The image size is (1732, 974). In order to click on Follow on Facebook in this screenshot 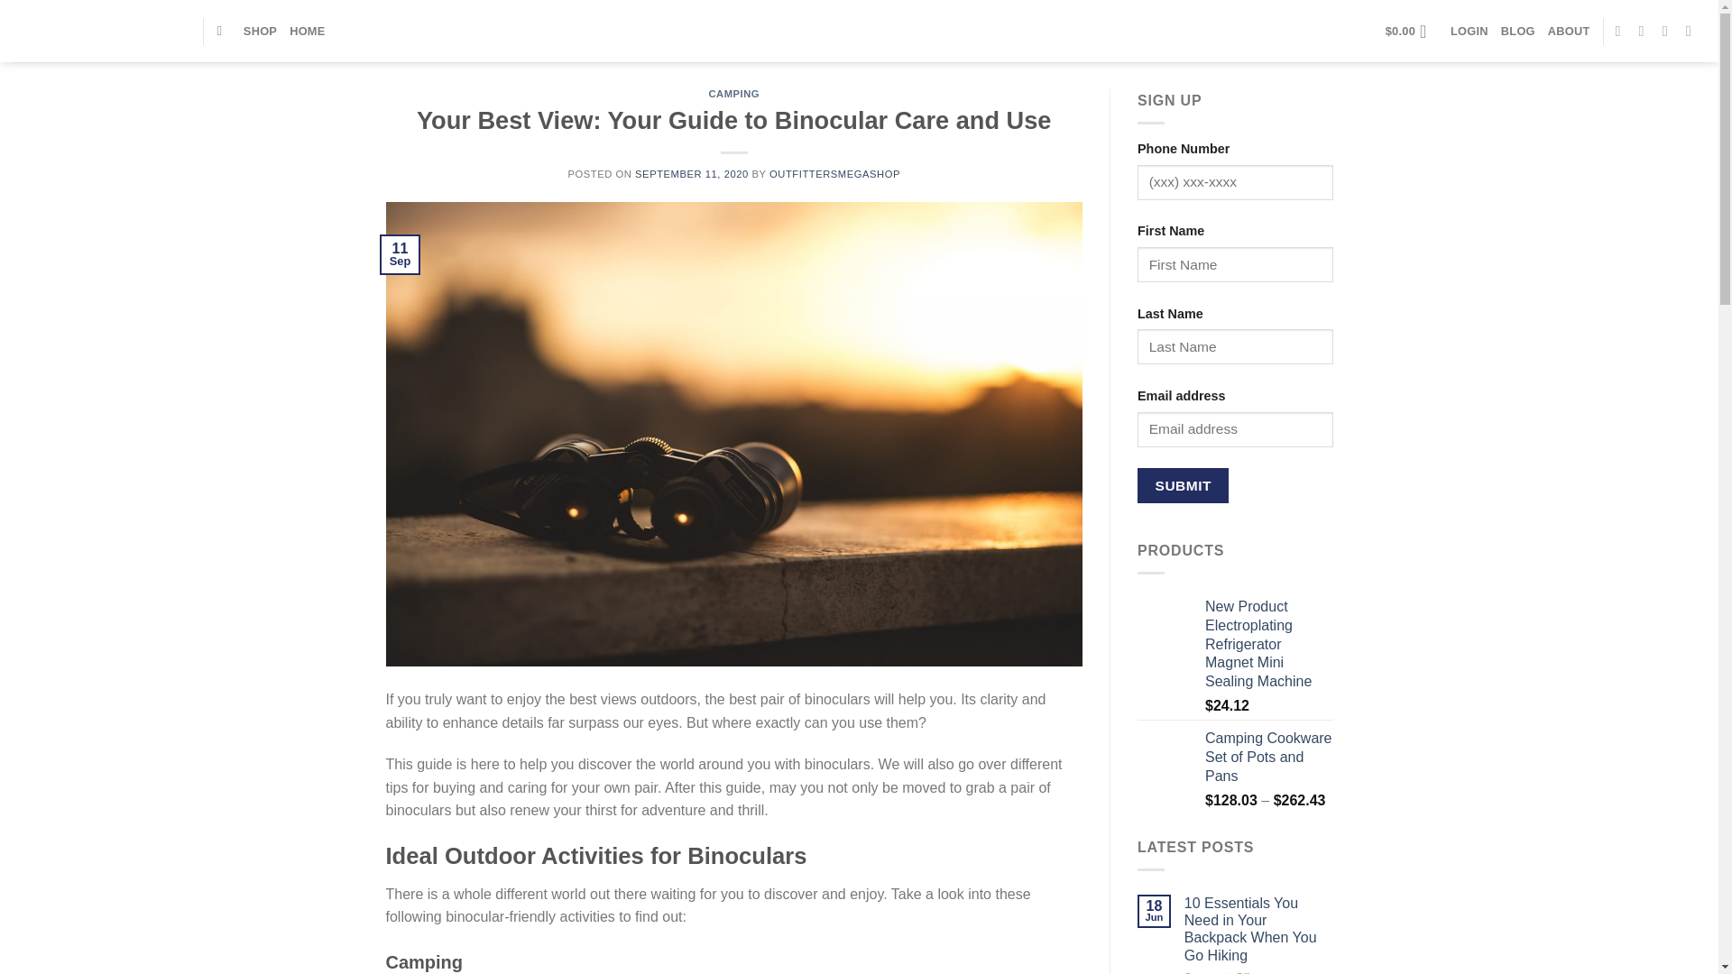, I will do `click(1622, 31)`.